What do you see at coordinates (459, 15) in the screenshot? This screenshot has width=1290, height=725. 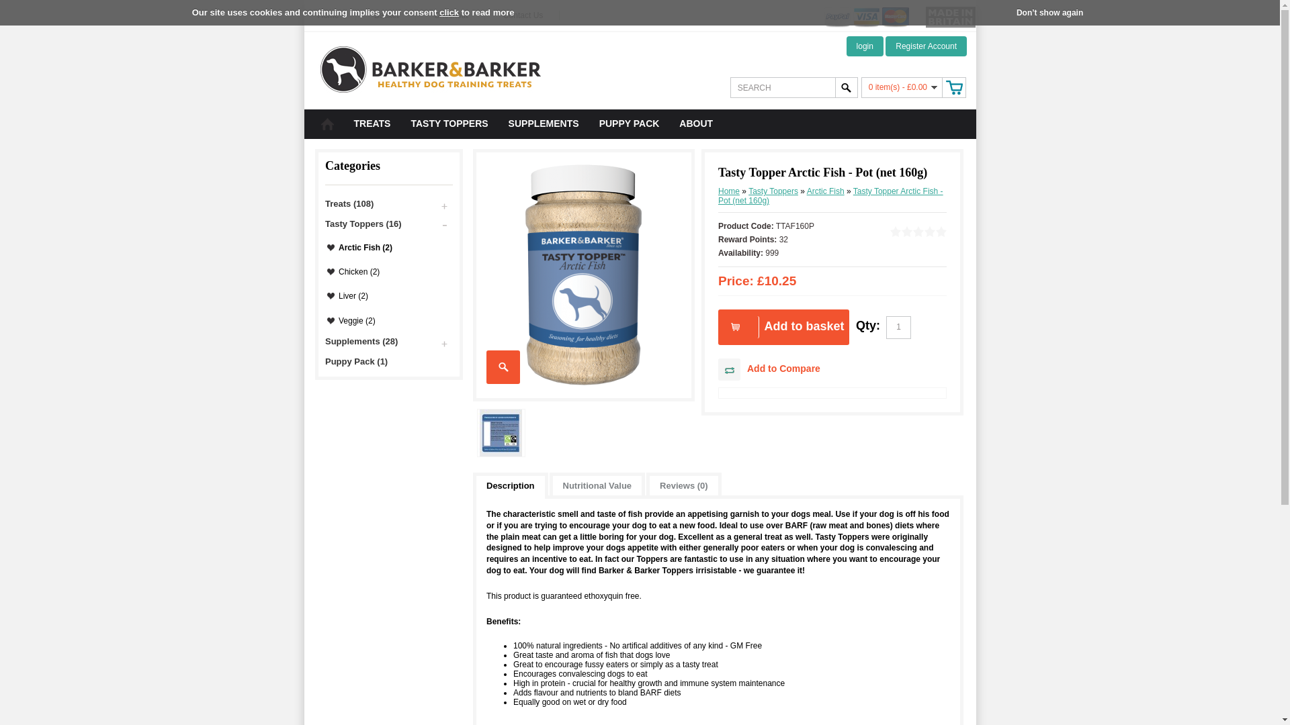 I see `Checkout` at bounding box center [459, 15].